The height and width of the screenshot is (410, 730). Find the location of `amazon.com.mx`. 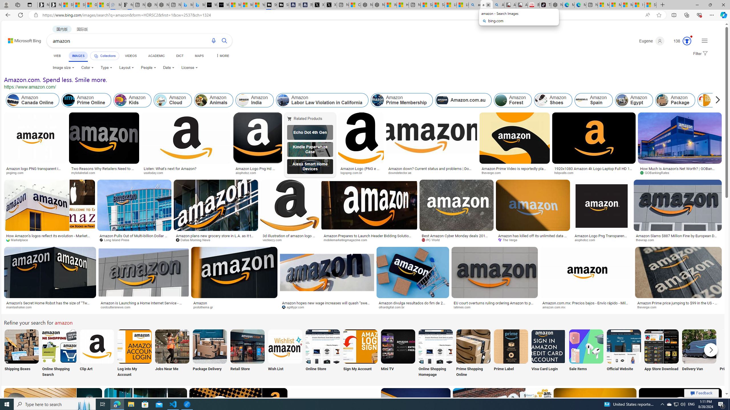

amazon.com.mx is located at coordinates (586, 307).